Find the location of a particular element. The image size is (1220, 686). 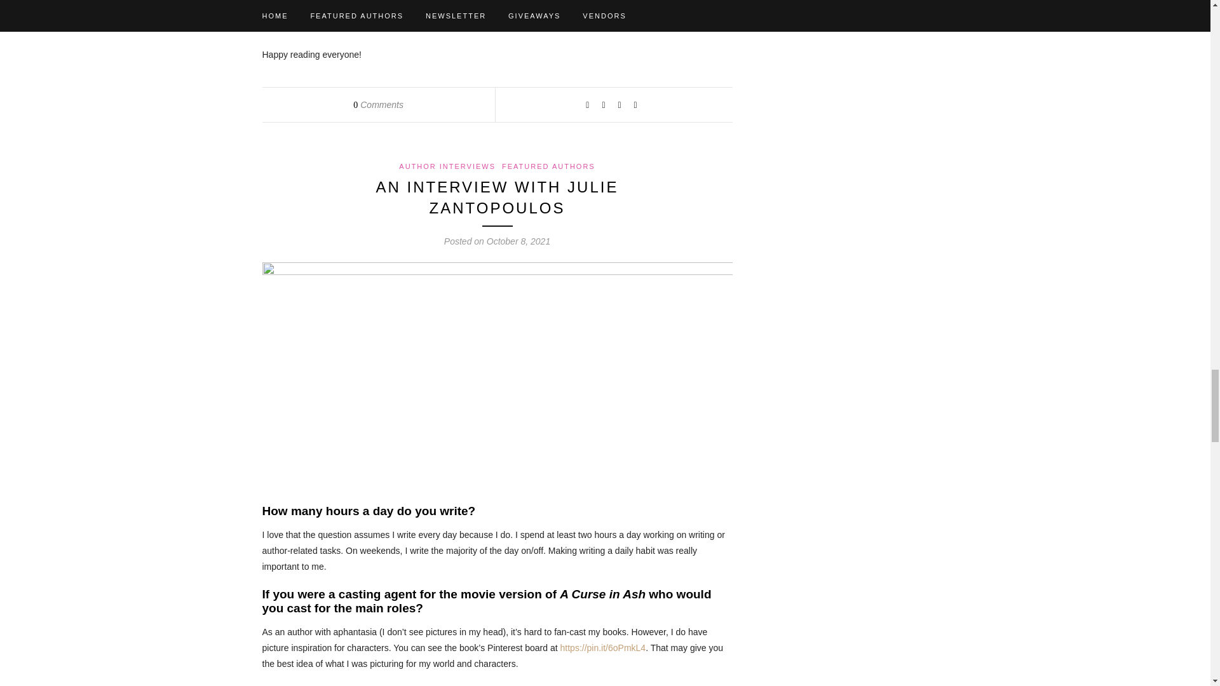

0 Comments is located at coordinates (379, 104).